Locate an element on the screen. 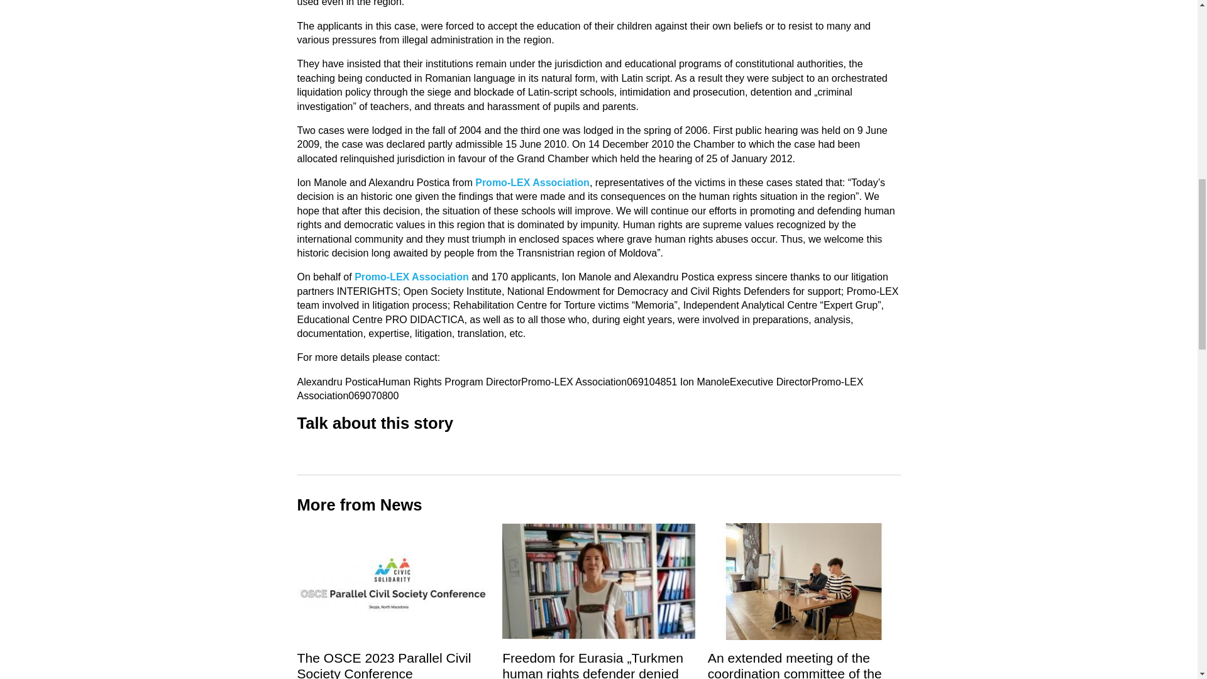  Promo-LEX Association is located at coordinates (532, 182).